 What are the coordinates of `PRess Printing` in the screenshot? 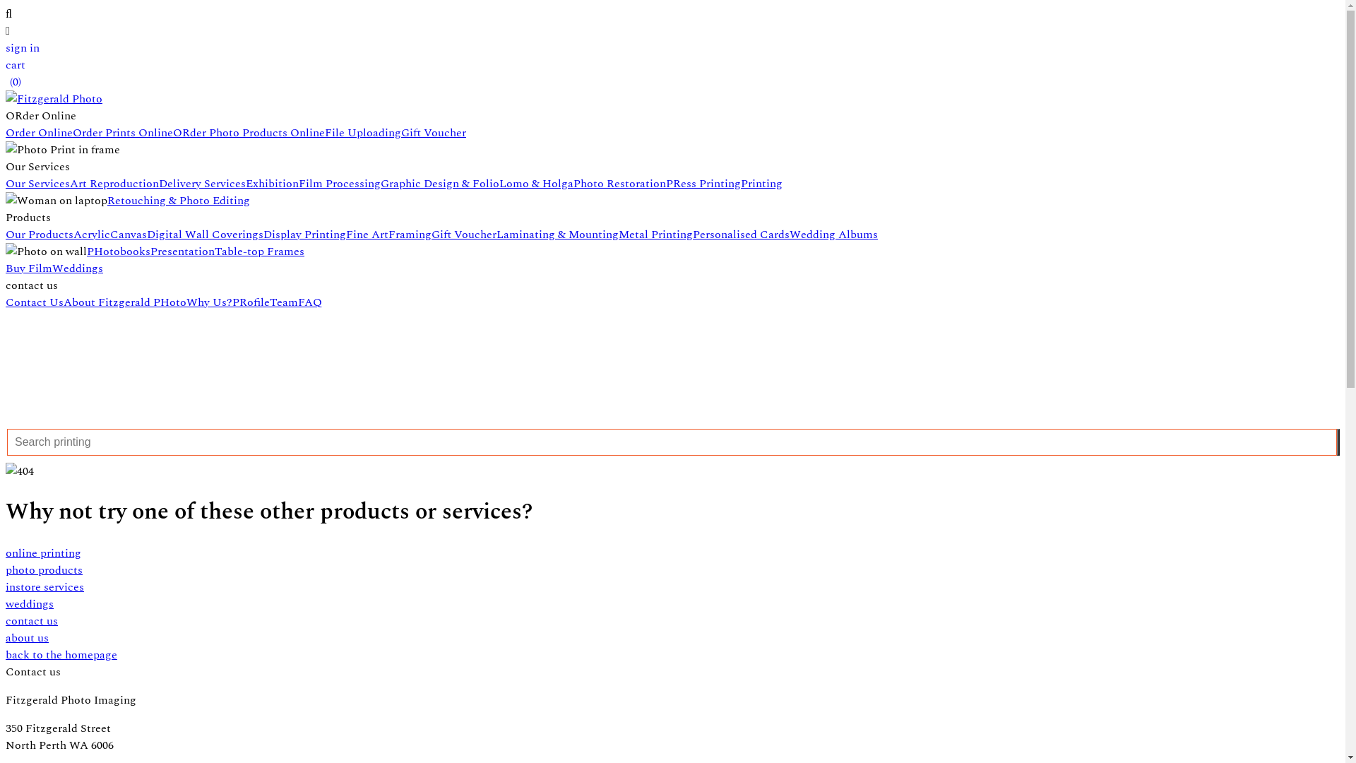 It's located at (703, 184).